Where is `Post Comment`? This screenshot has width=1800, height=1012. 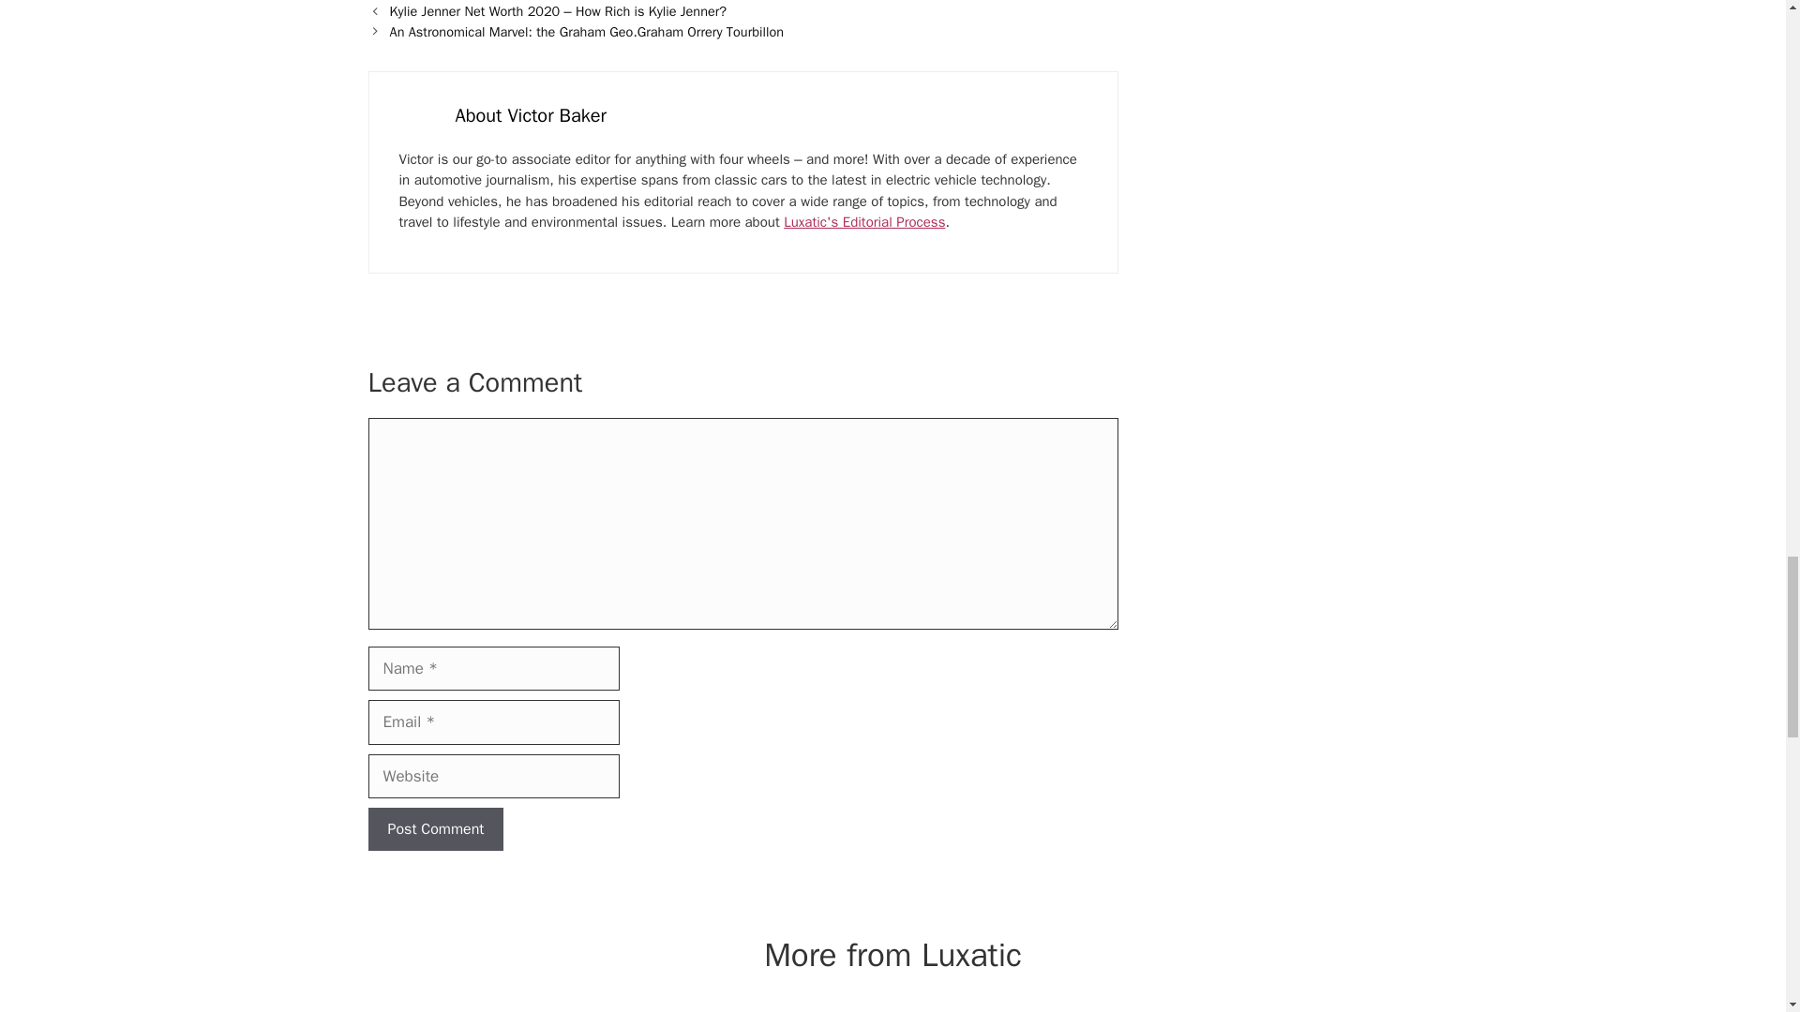 Post Comment is located at coordinates (435, 828).